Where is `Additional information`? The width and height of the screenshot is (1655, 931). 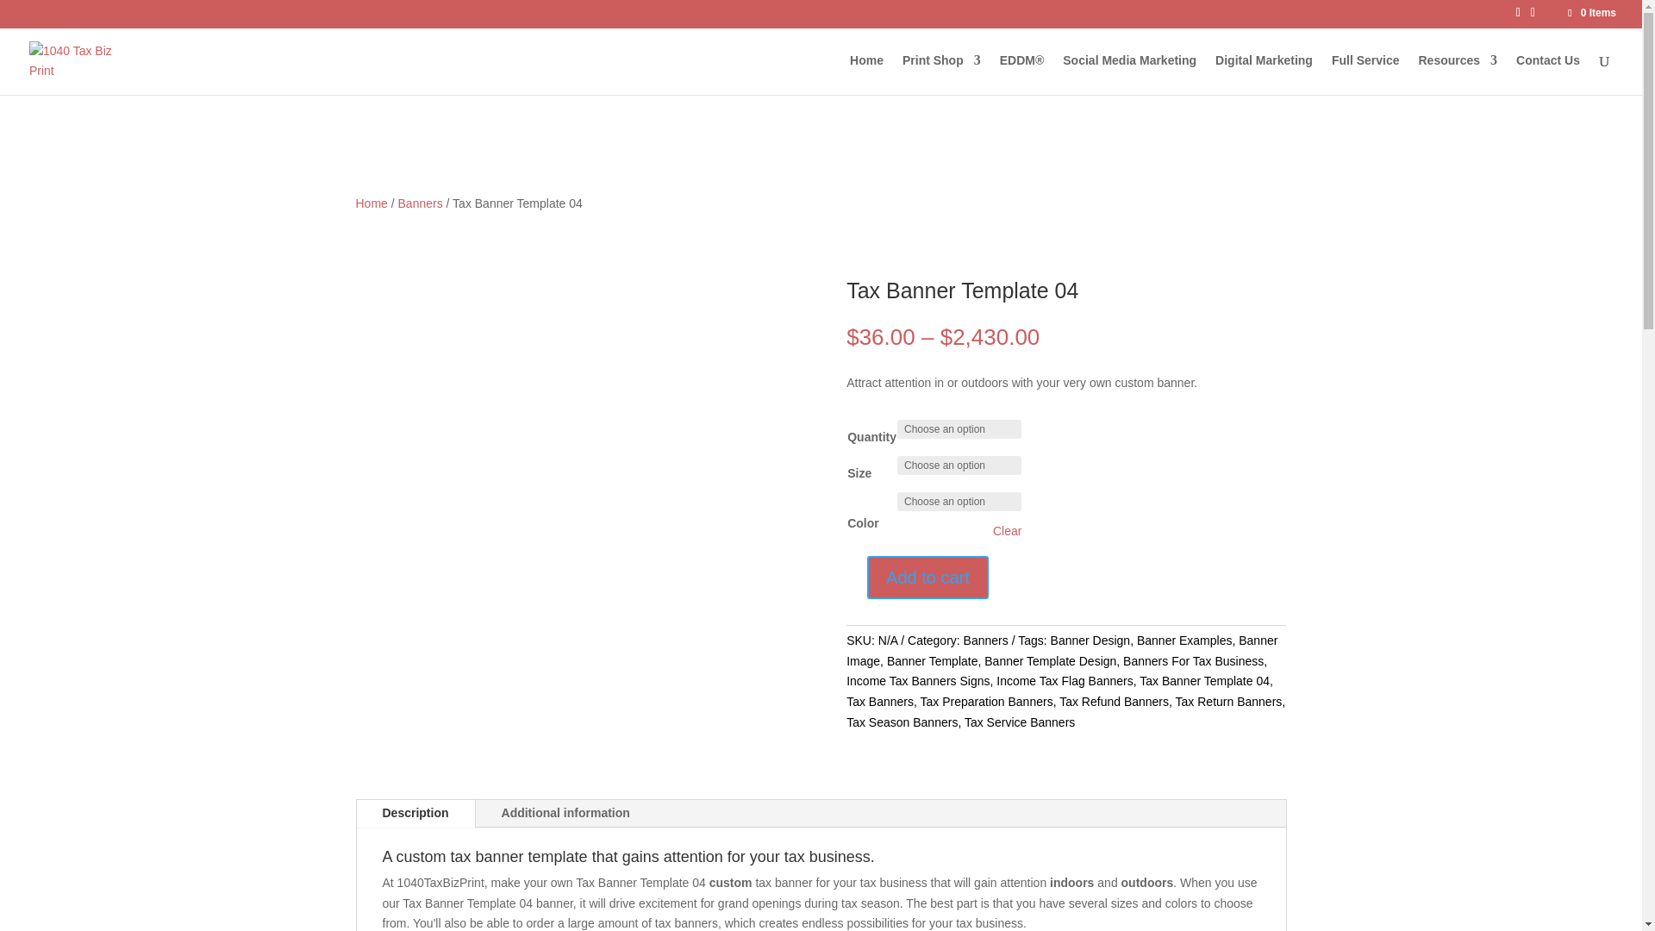 Additional information is located at coordinates (565, 814).